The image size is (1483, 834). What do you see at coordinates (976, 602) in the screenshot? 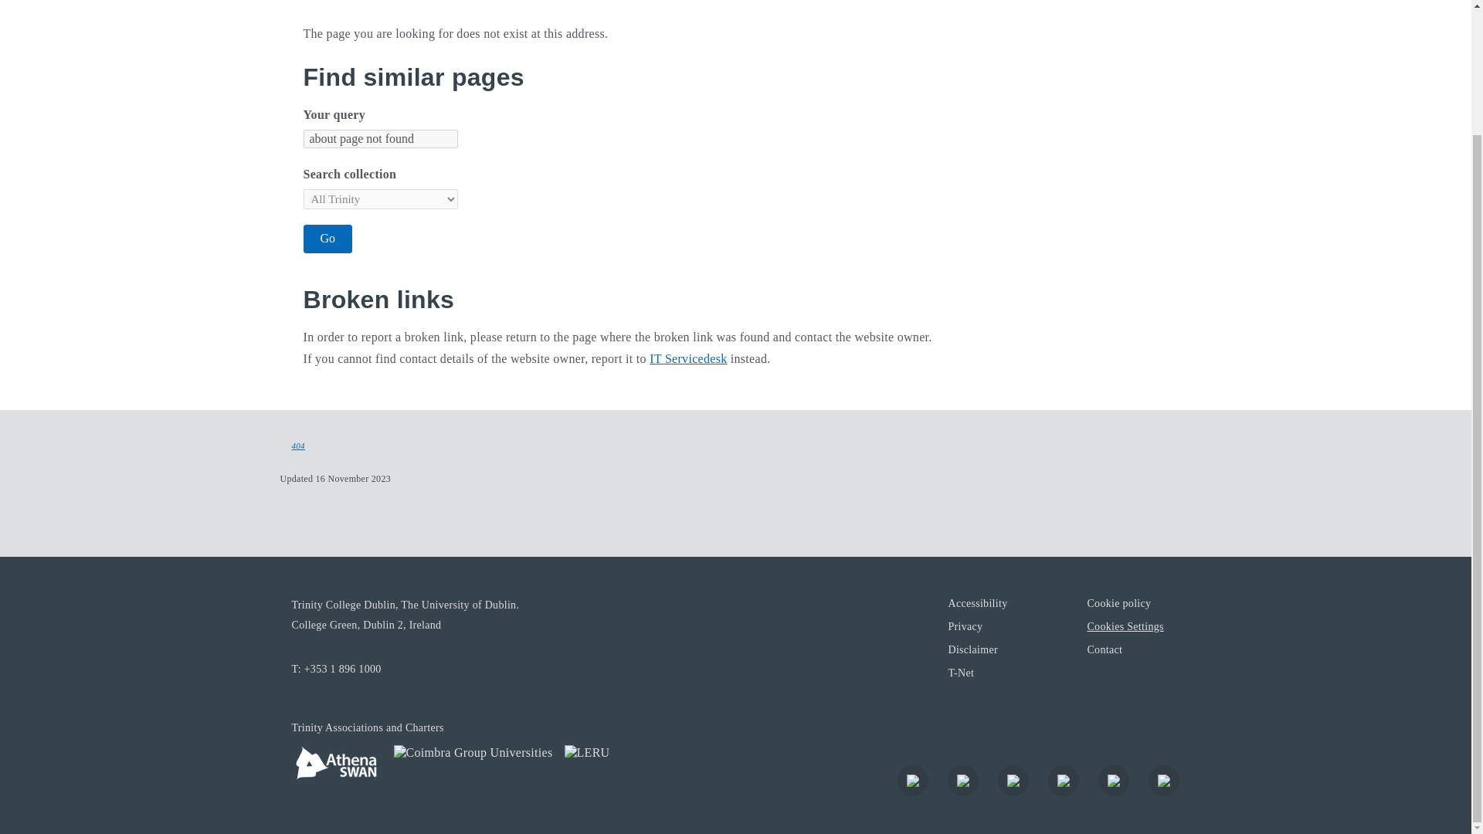
I see `Accessibility` at bounding box center [976, 602].